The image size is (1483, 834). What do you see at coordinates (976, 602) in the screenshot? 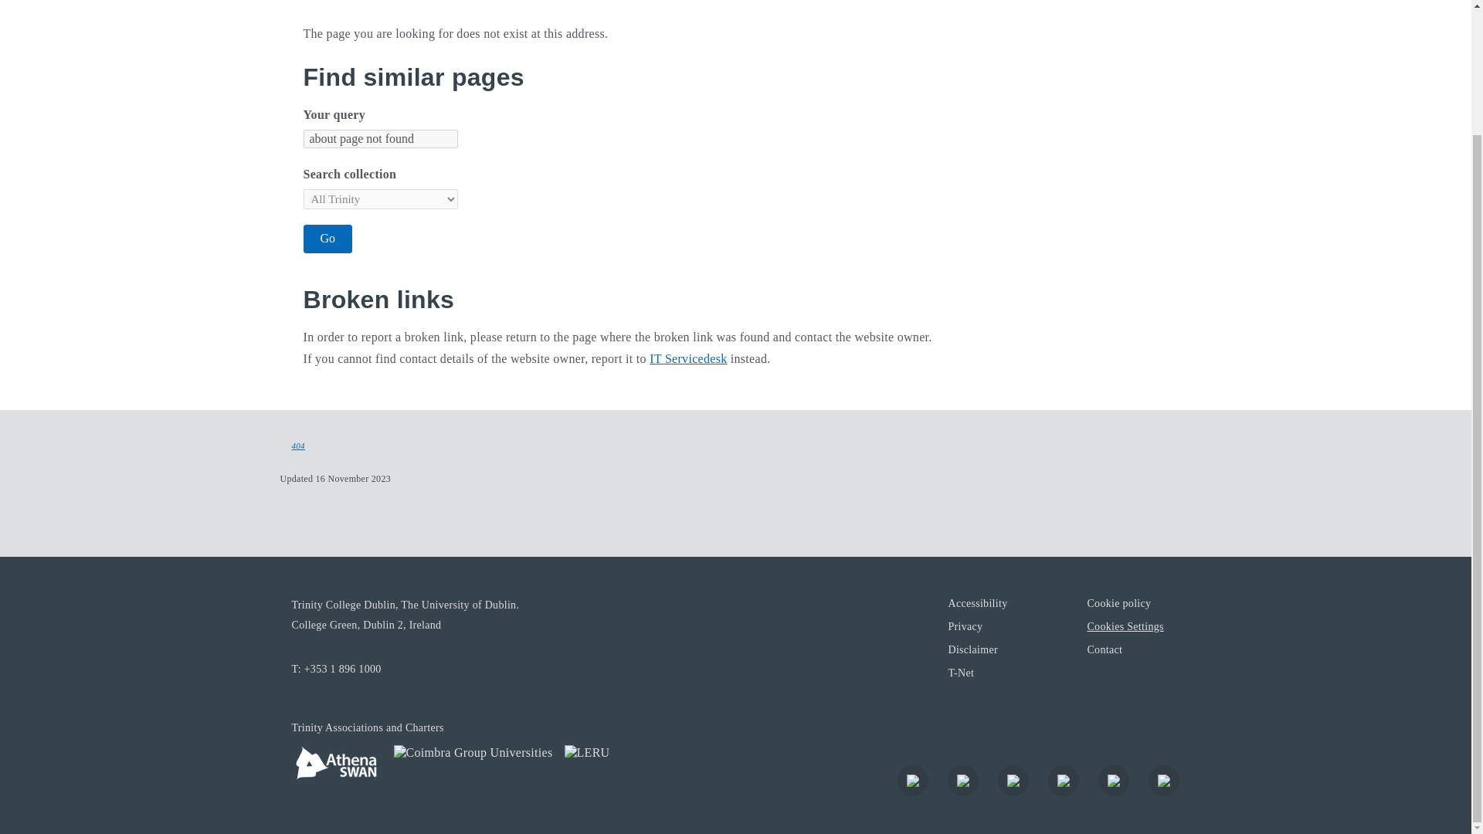
I see `Accessibility` at bounding box center [976, 602].